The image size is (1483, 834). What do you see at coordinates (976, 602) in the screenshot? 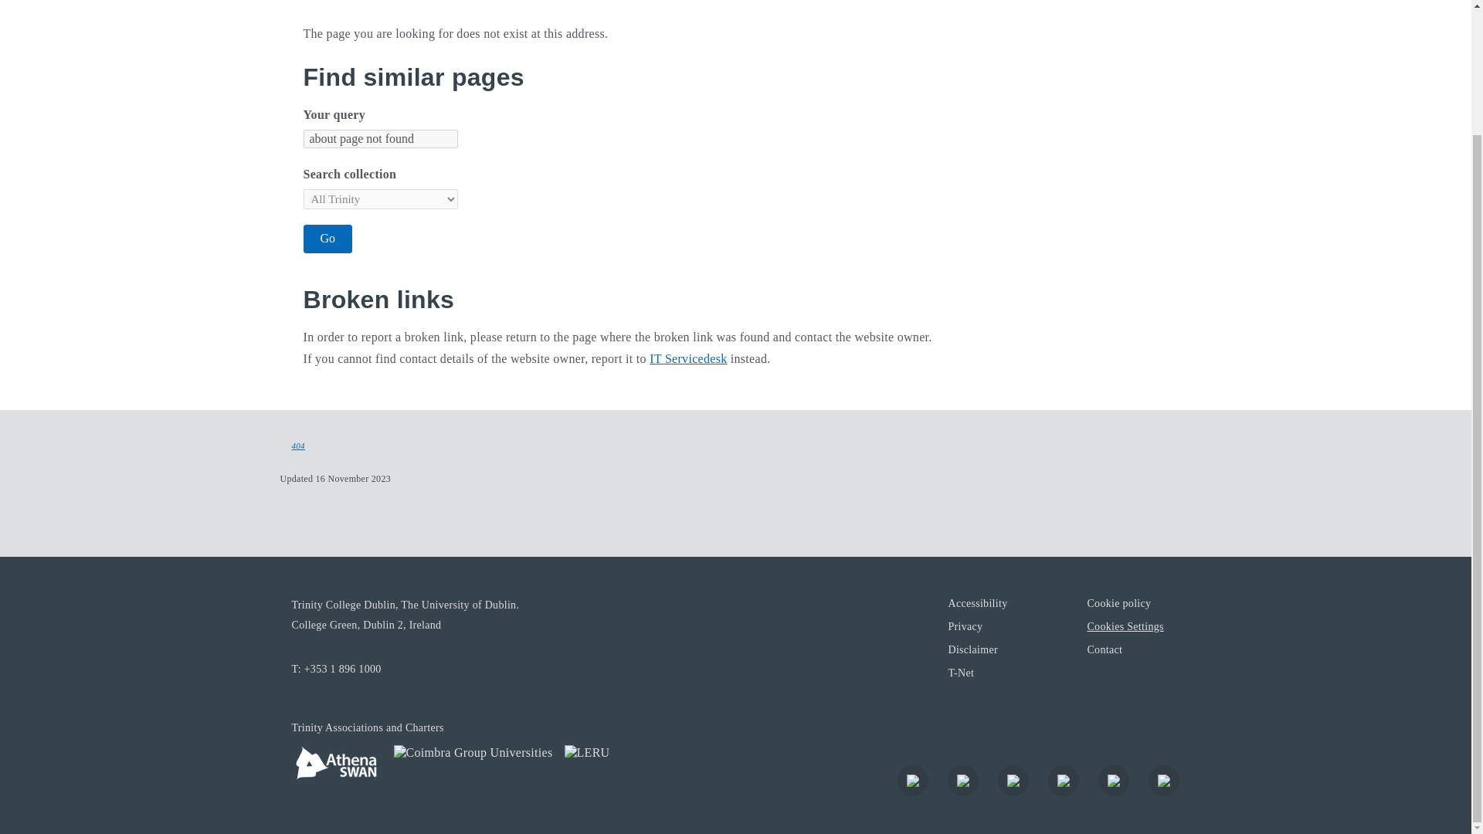
I see `Accessibility` at bounding box center [976, 602].